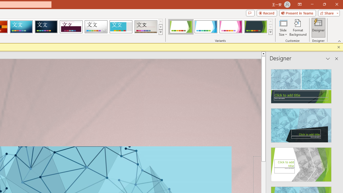 The image size is (343, 193). I want to click on Close this message, so click(339, 47).